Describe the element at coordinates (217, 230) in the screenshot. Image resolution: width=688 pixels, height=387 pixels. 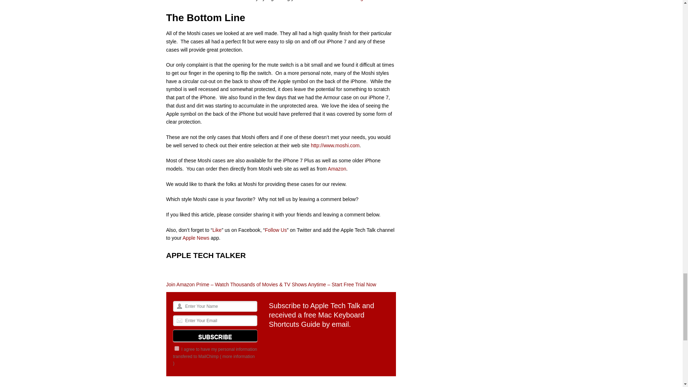
I see `Like` at that location.